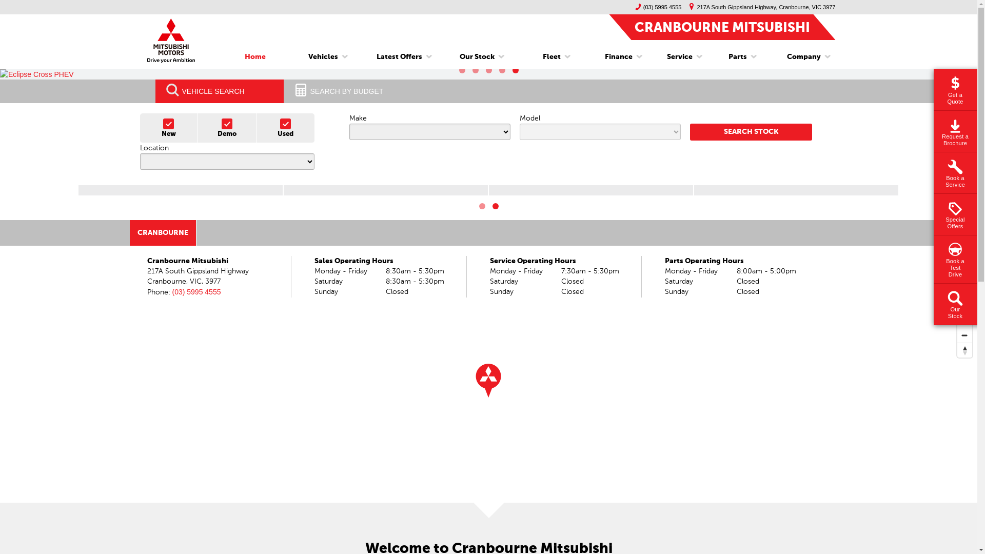  I want to click on Home, so click(255, 57).